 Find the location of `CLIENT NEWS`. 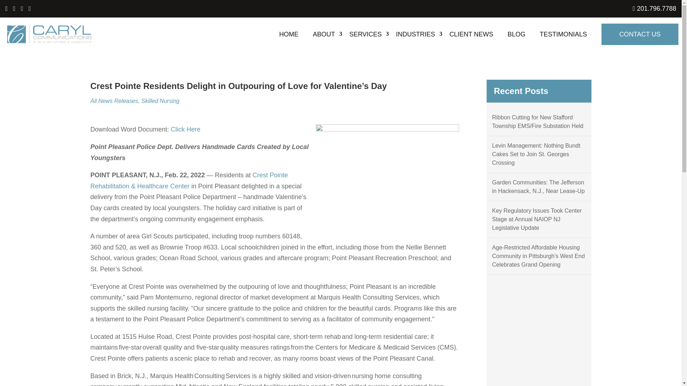

CLIENT NEWS is located at coordinates (471, 34).